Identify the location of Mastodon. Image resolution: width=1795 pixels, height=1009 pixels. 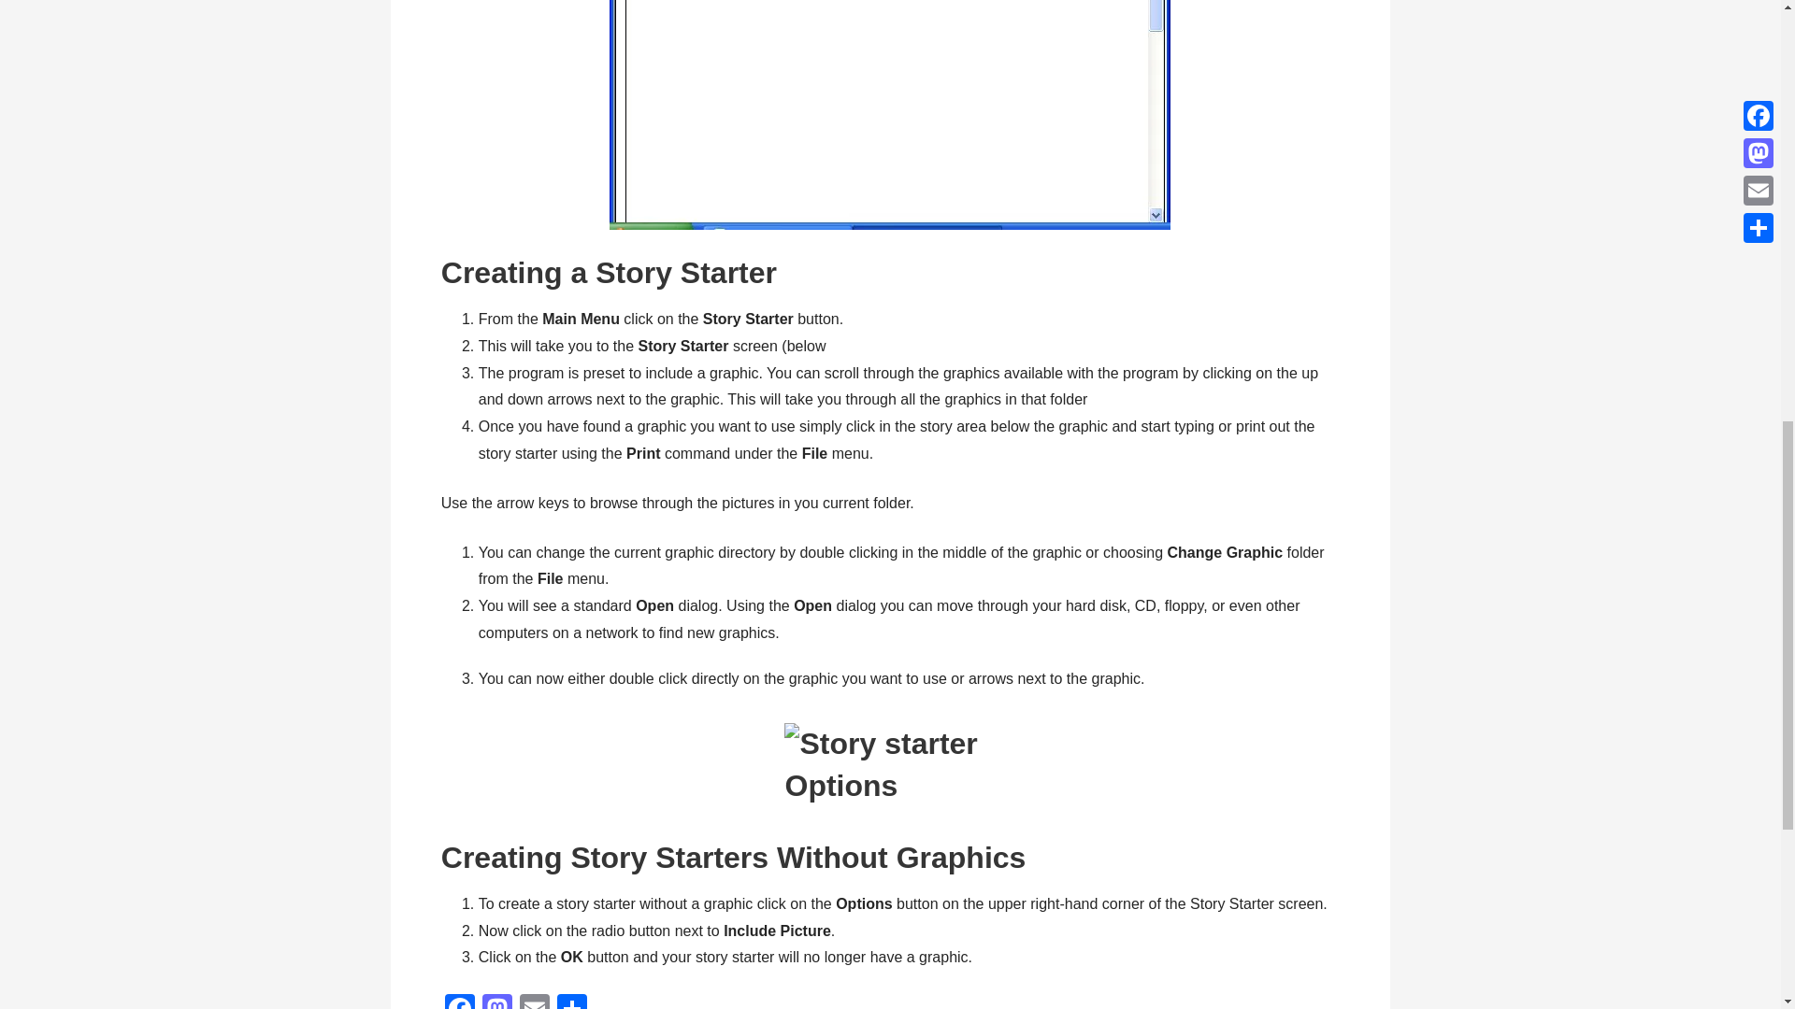
(497, 1002).